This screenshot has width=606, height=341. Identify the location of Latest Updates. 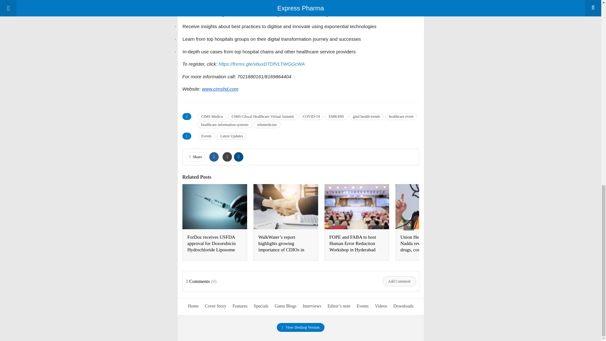
(231, 136).